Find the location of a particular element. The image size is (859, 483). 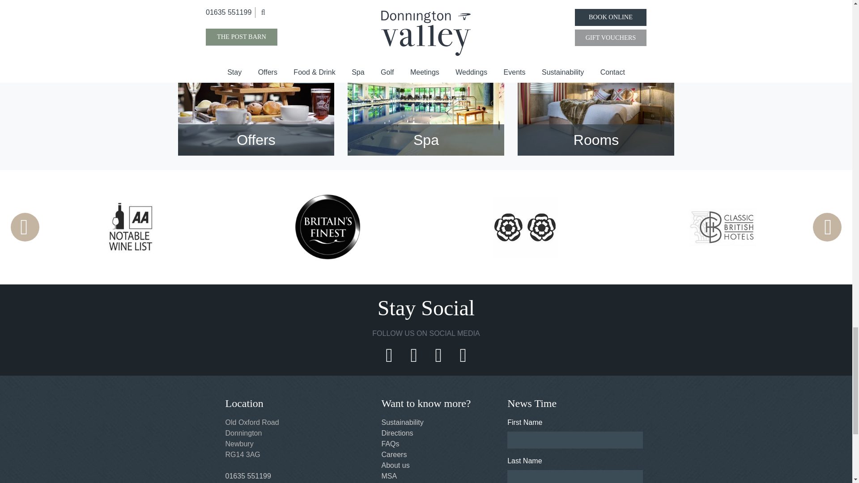

AA Notable Wine List is located at coordinates (130, 227).